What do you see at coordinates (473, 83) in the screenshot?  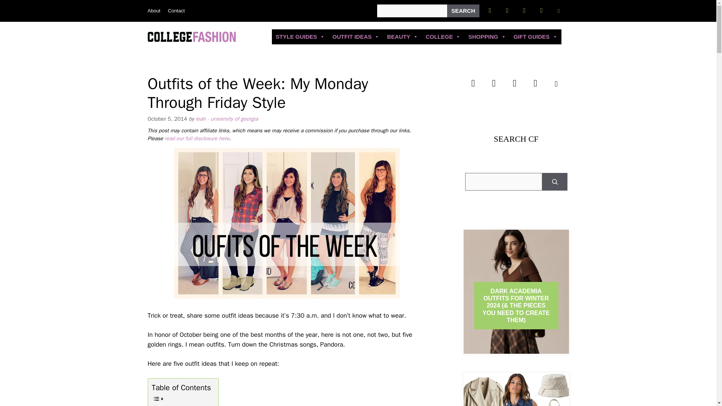 I see `Facebook` at bounding box center [473, 83].